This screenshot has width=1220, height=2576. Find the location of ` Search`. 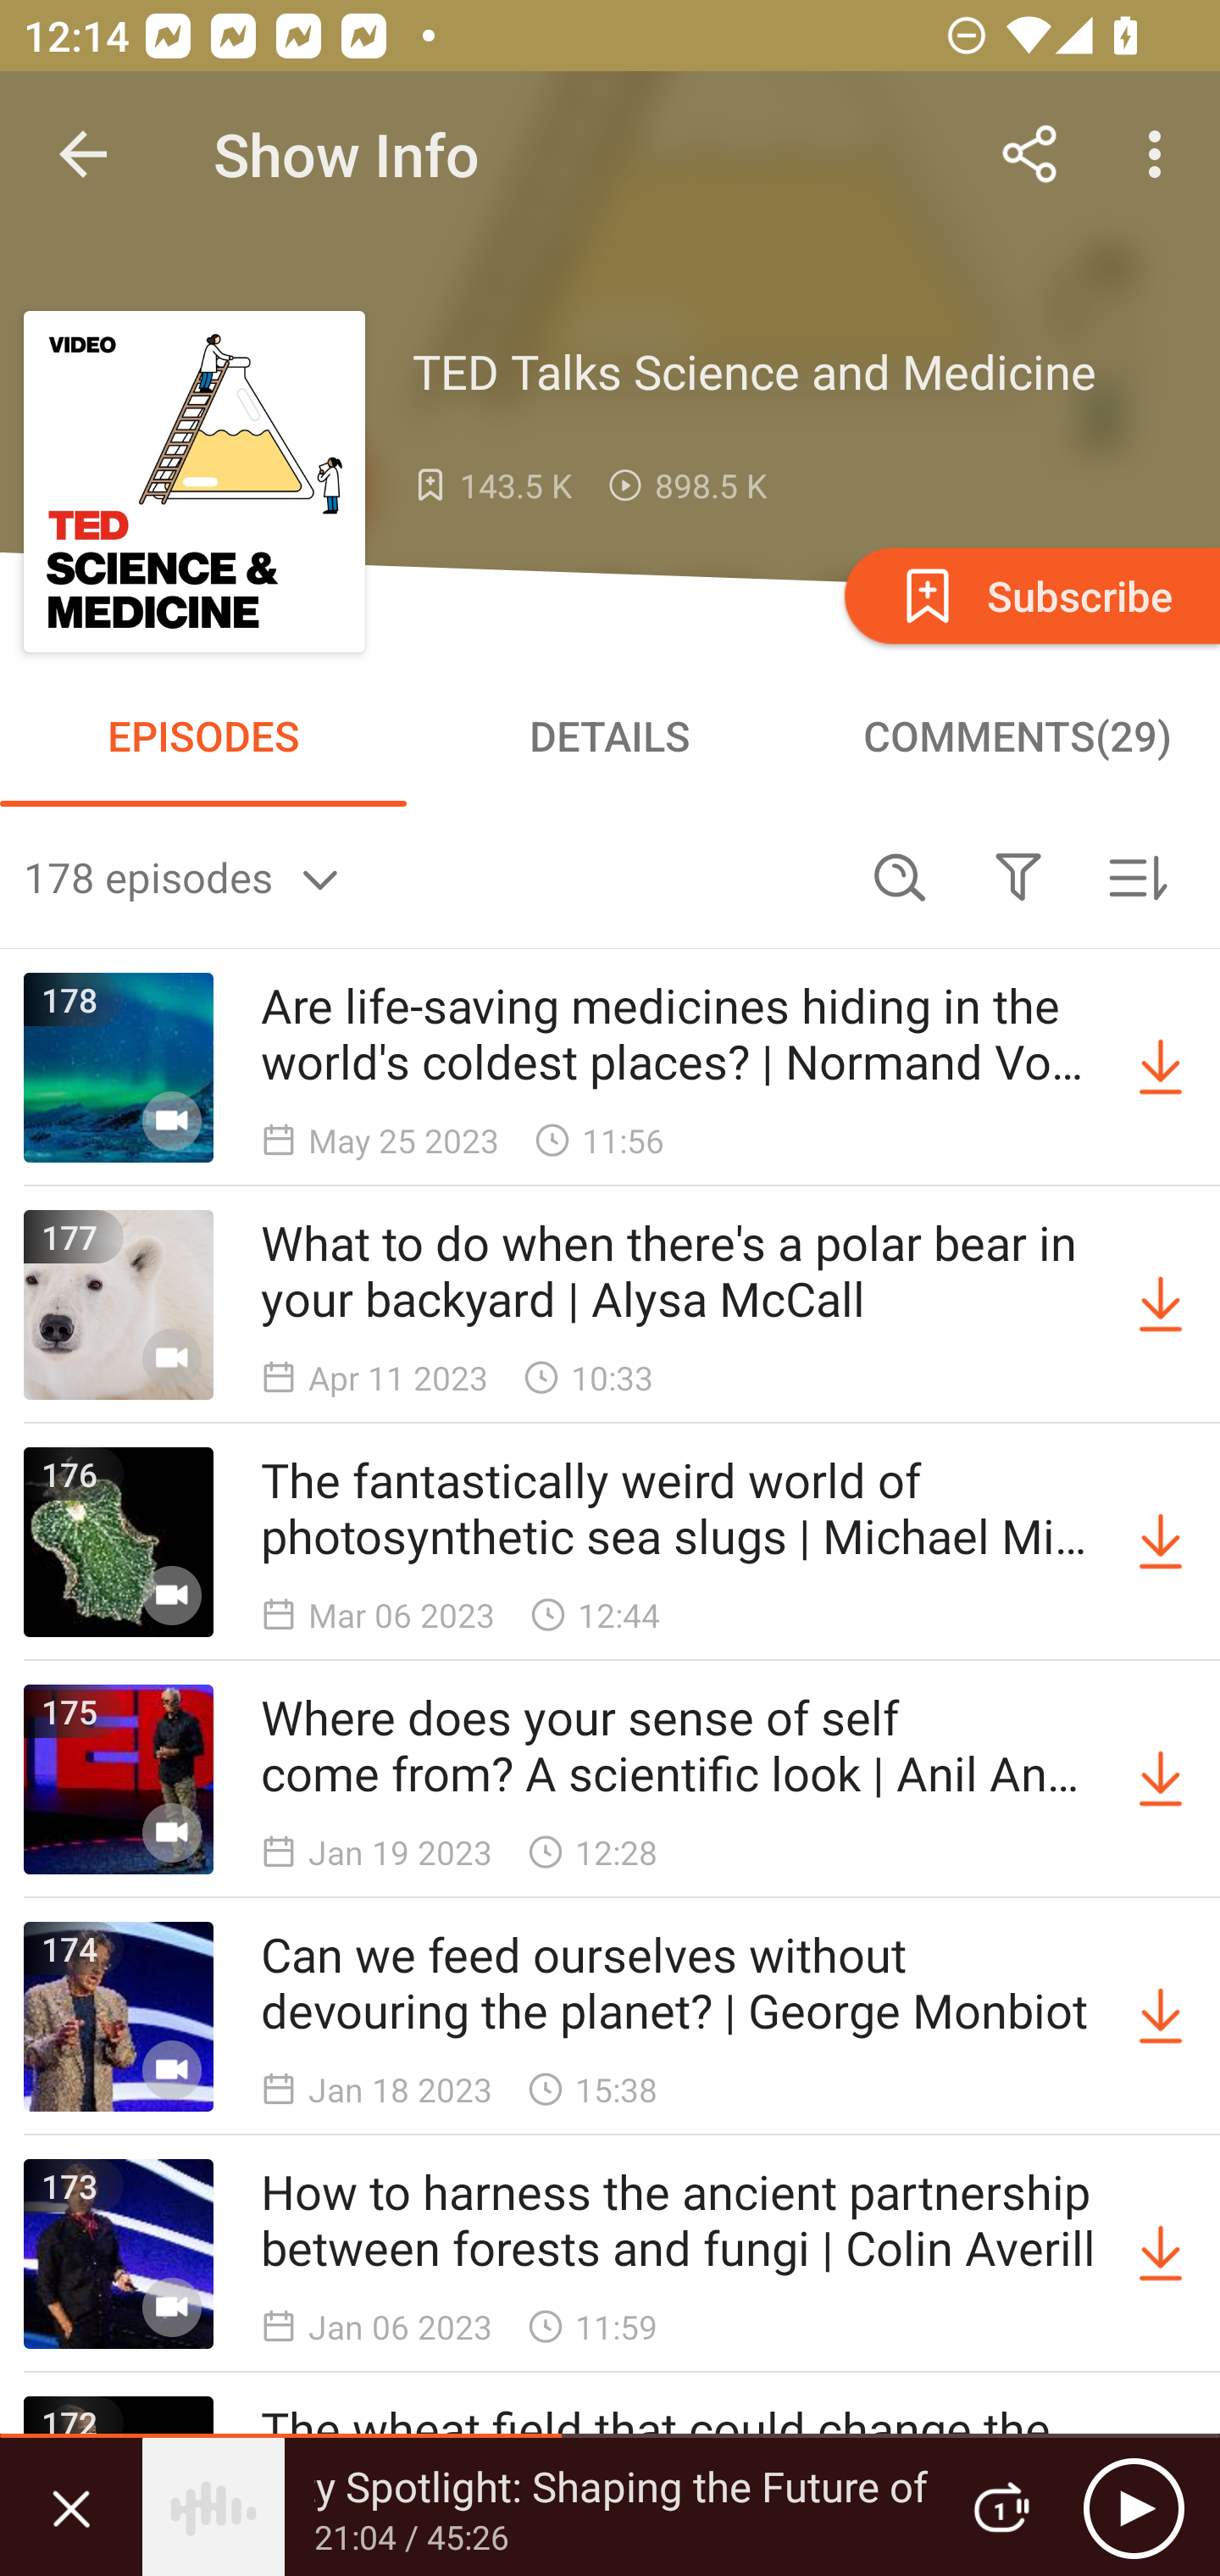

 Search is located at coordinates (900, 876).